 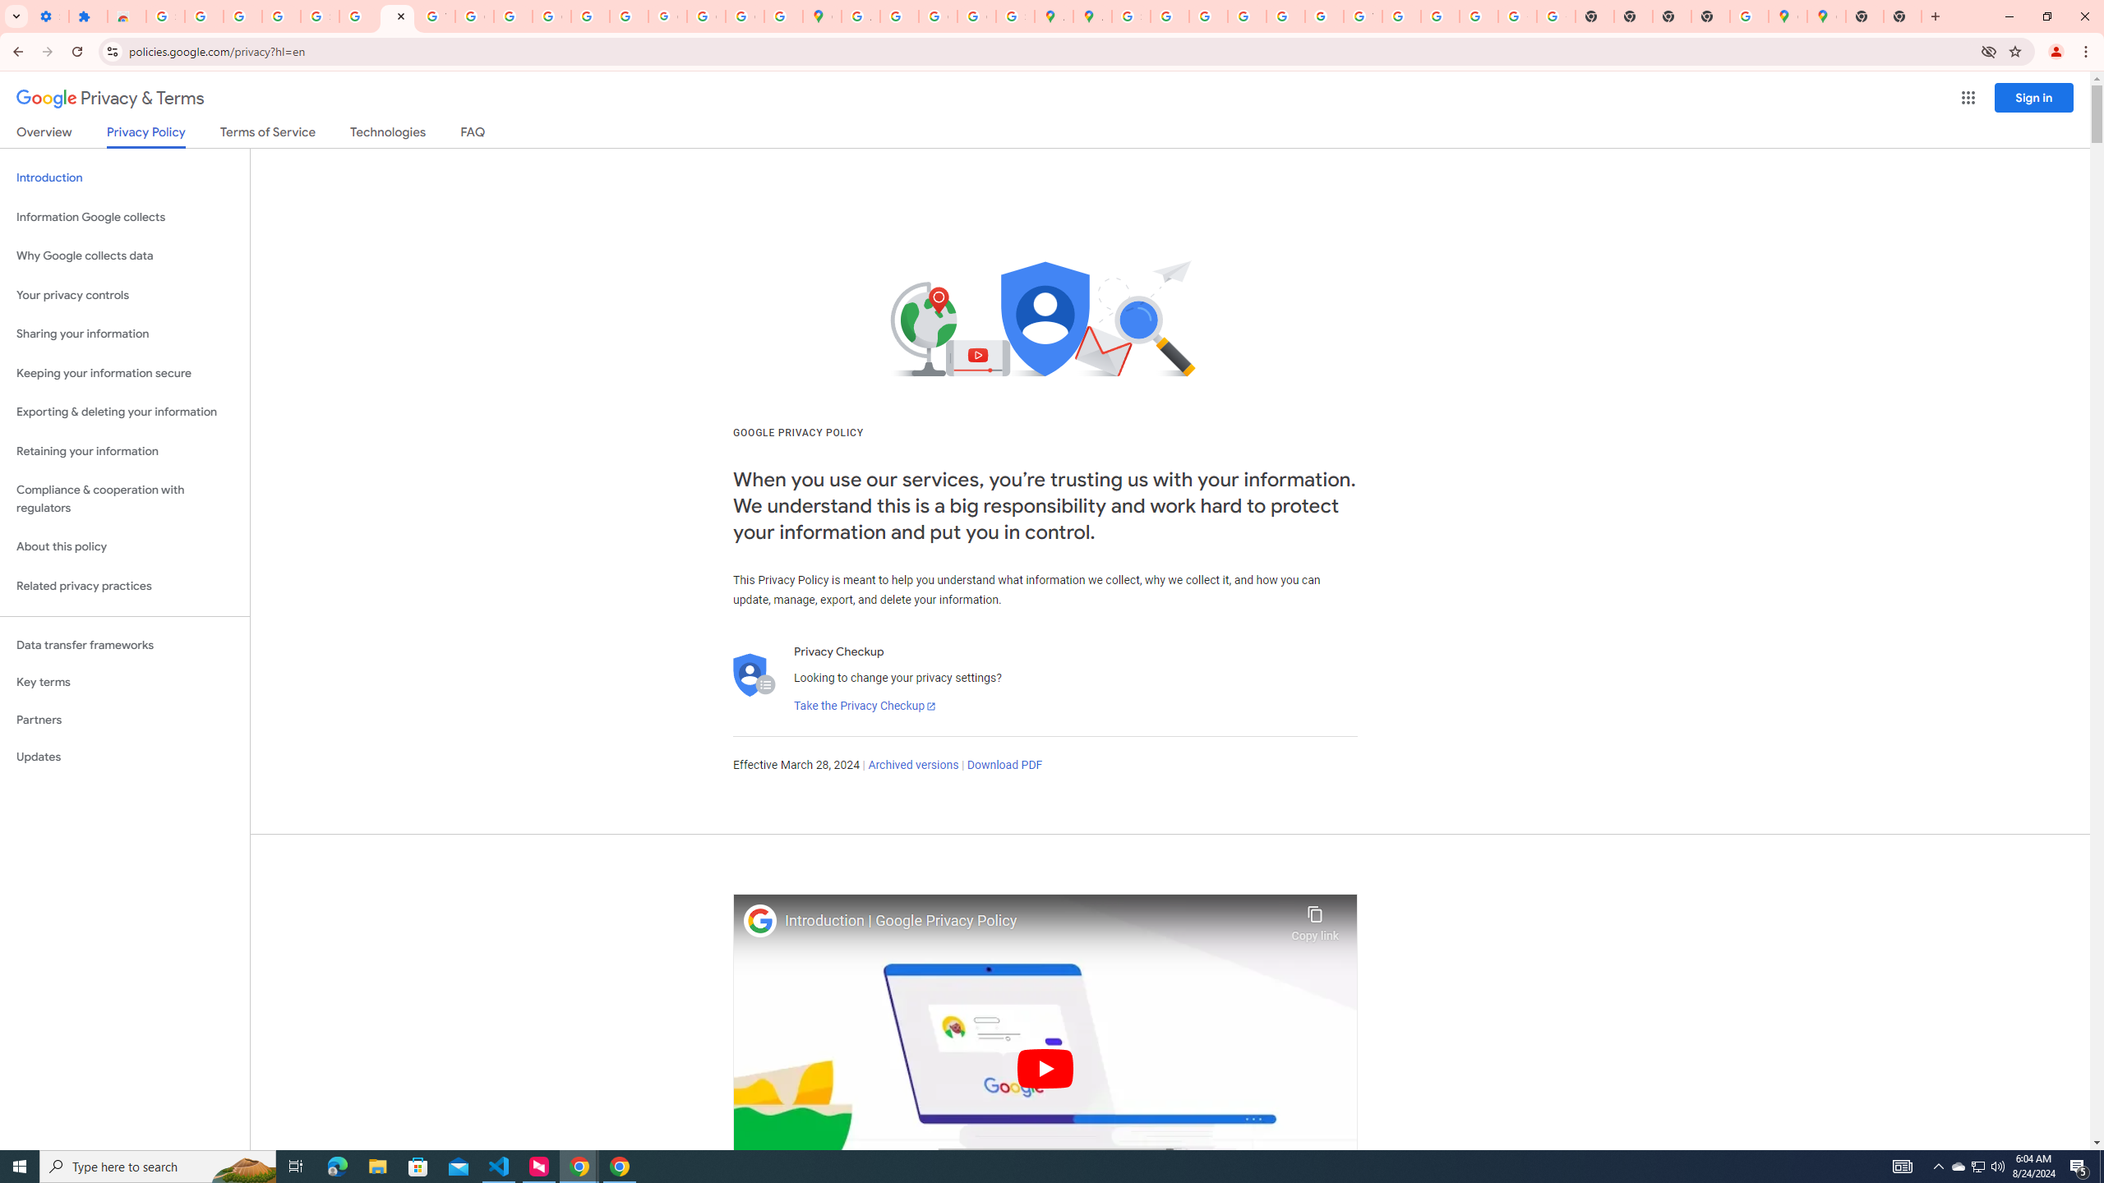 I want to click on Sign in - Google Accounts, so click(x=319, y=16).